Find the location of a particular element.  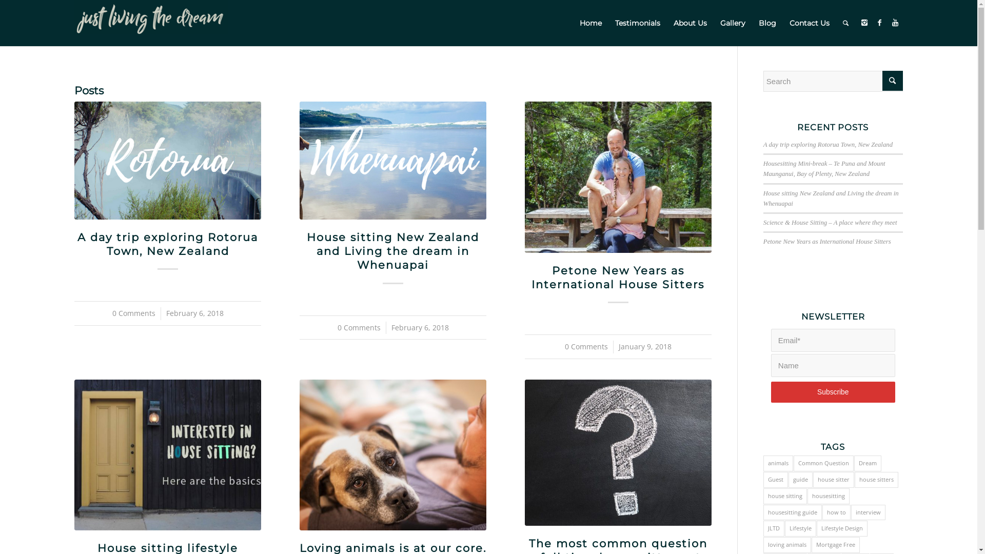

0 Comments is located at coordinates (586, 347).